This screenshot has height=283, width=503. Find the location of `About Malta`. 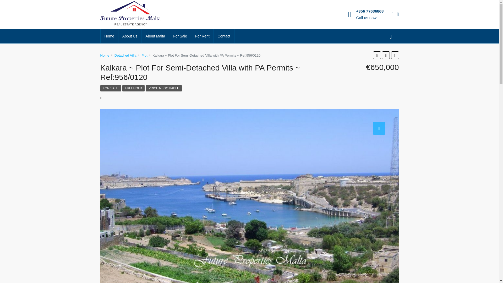

About Malta is located at coordinates (155, 36).